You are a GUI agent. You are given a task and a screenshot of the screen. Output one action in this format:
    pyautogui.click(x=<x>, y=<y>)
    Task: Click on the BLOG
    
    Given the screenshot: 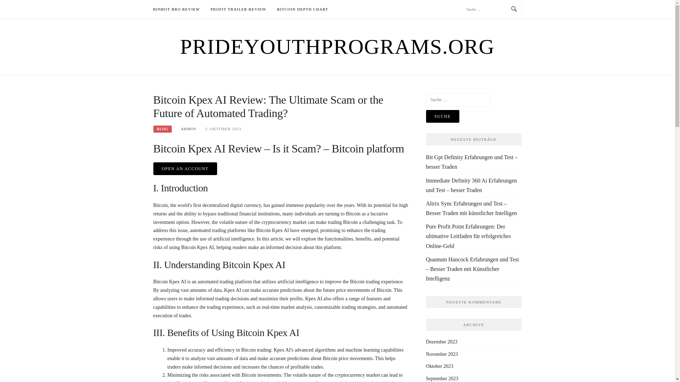 What is the action you would take?
    pyautogui.click(x=162, y=129)
    